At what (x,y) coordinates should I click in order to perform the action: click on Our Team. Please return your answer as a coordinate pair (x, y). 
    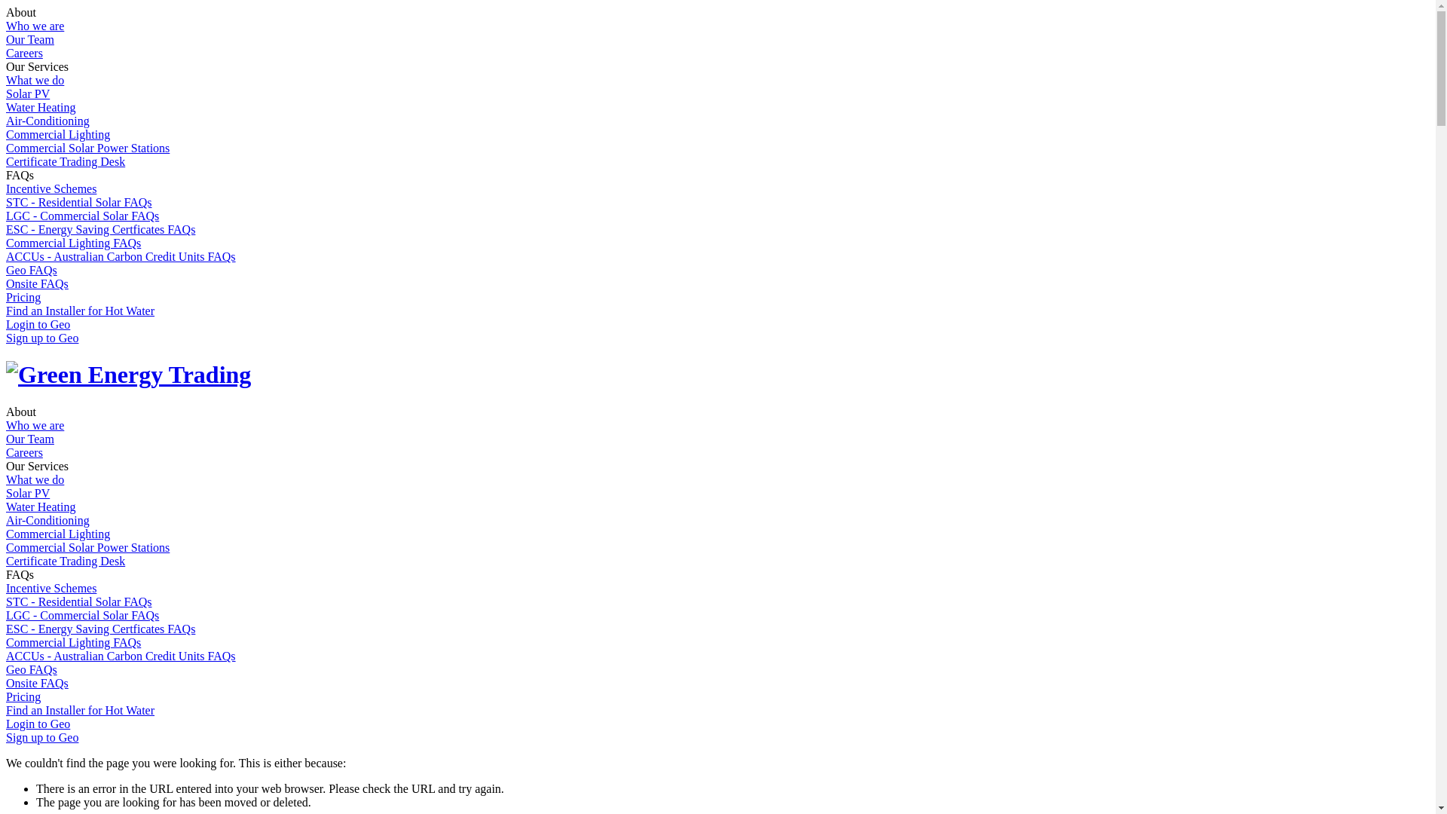
    Looking at the image, I should click on (30, 39).